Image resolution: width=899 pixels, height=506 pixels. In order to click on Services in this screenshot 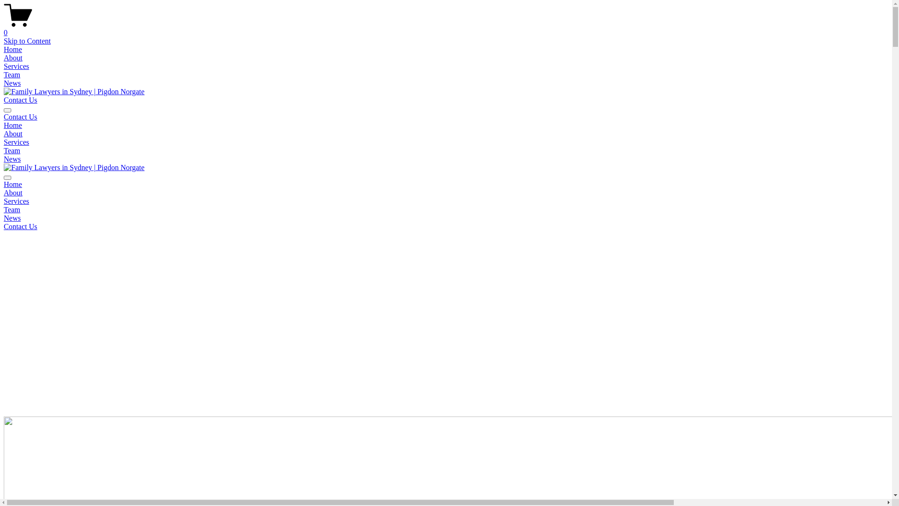, I will do `click(16, 201)`.